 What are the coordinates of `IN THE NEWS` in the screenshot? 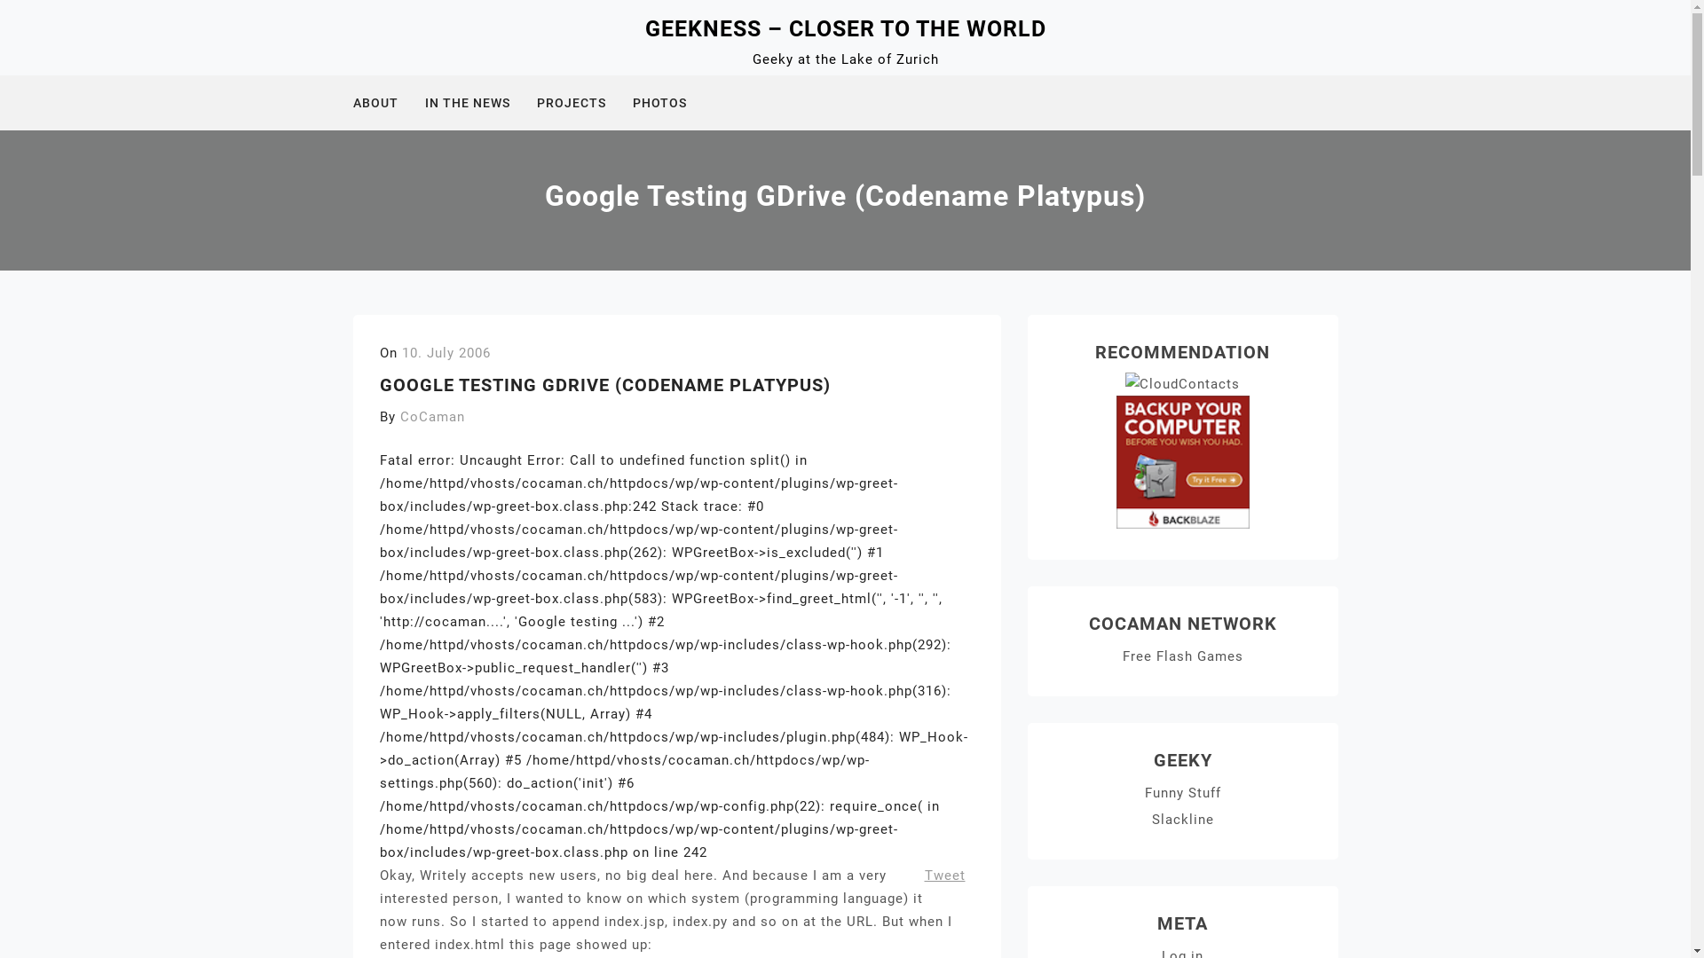 It's located at (477, 103).